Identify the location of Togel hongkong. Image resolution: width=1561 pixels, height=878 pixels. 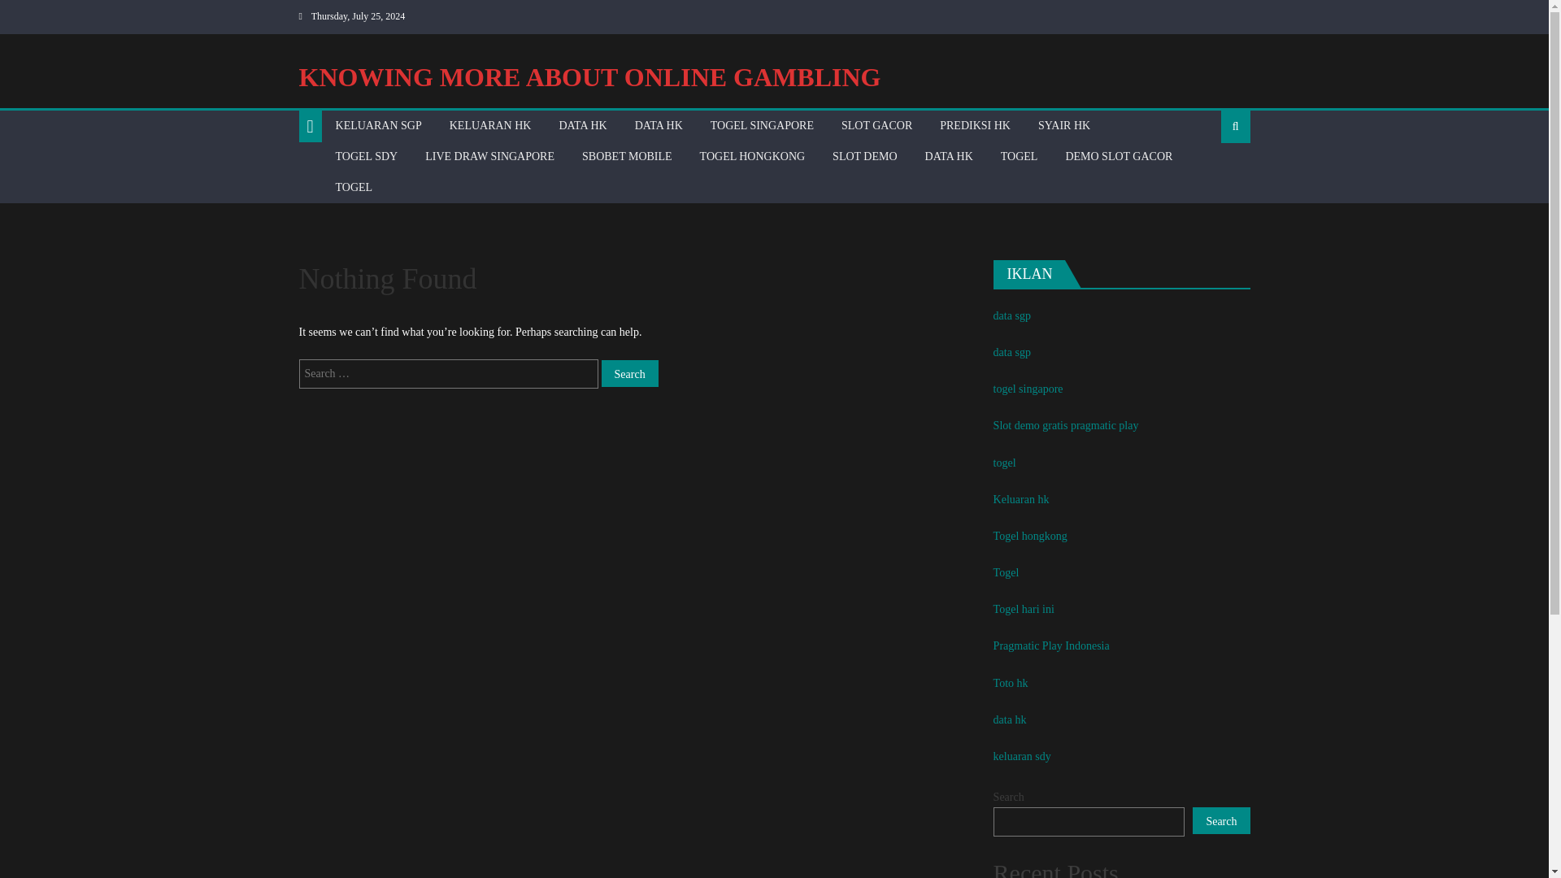
(1030, 537).